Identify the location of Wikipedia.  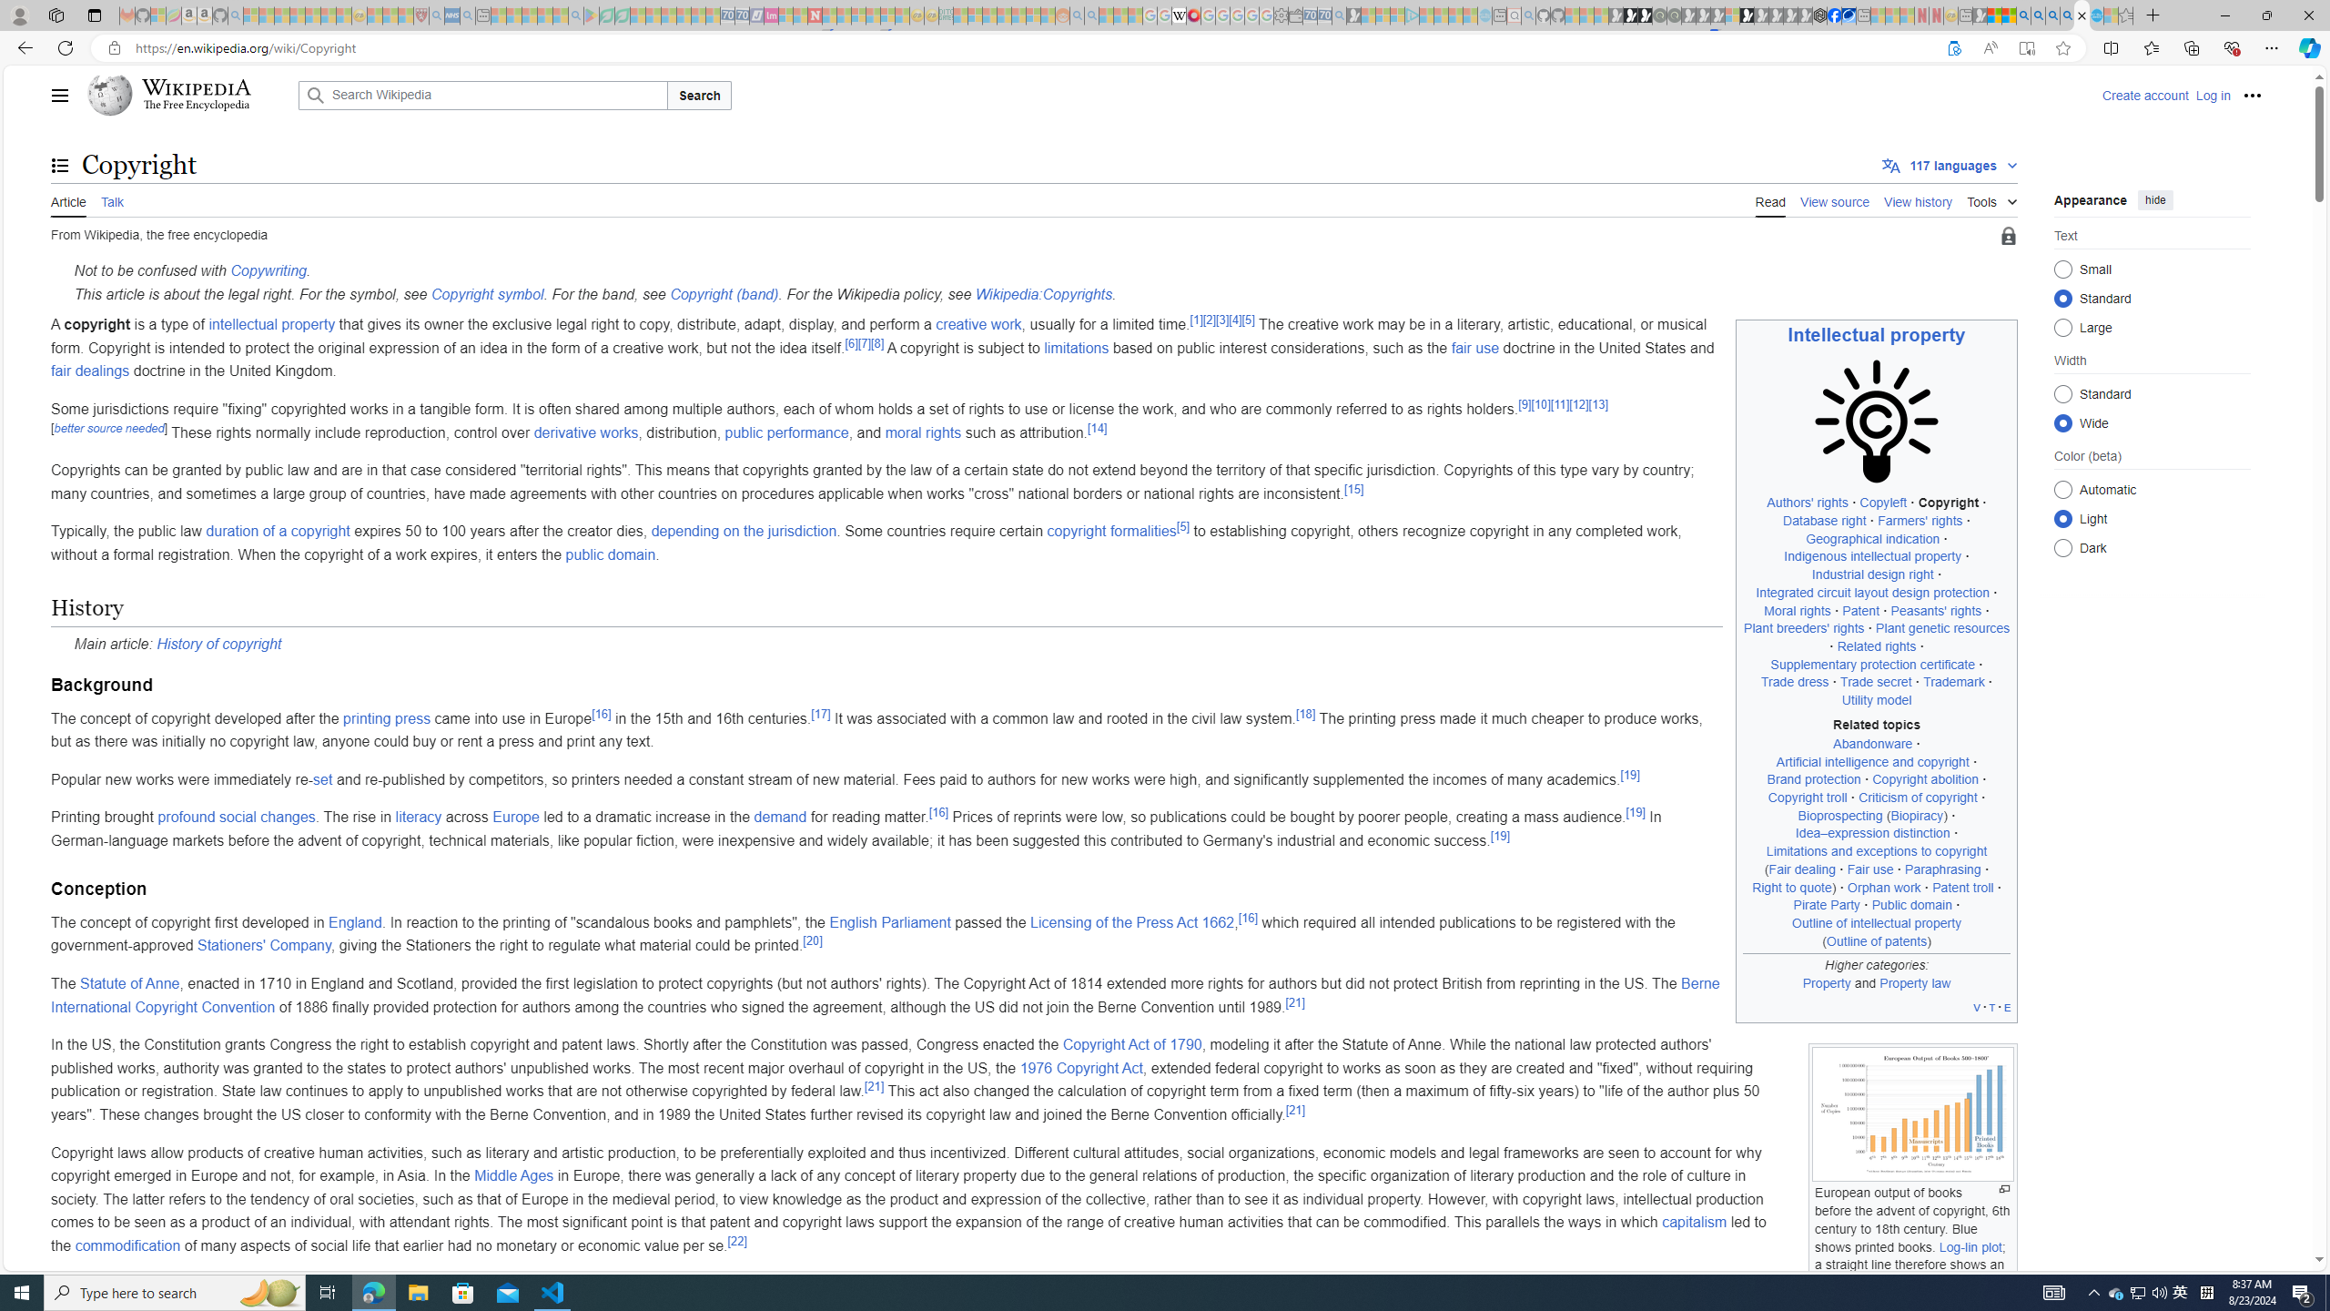
(197, 87).